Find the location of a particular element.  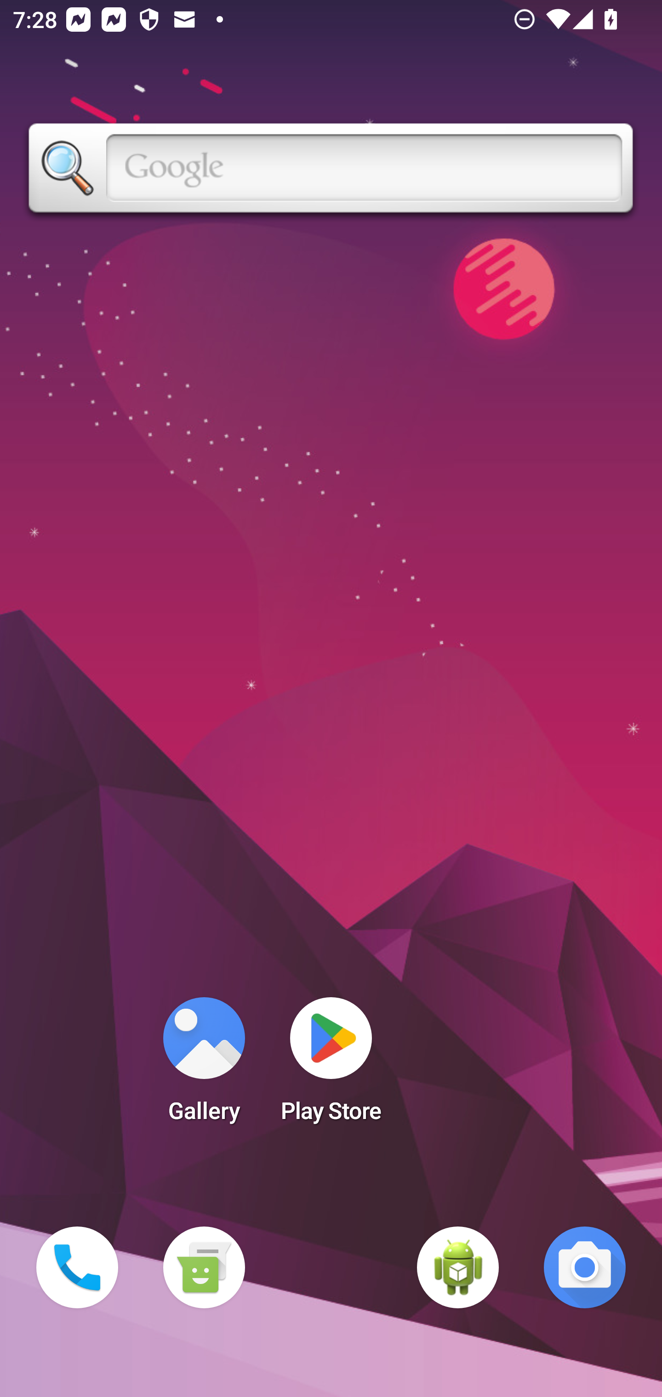

Messaging is located at coordinates (204, 1267).